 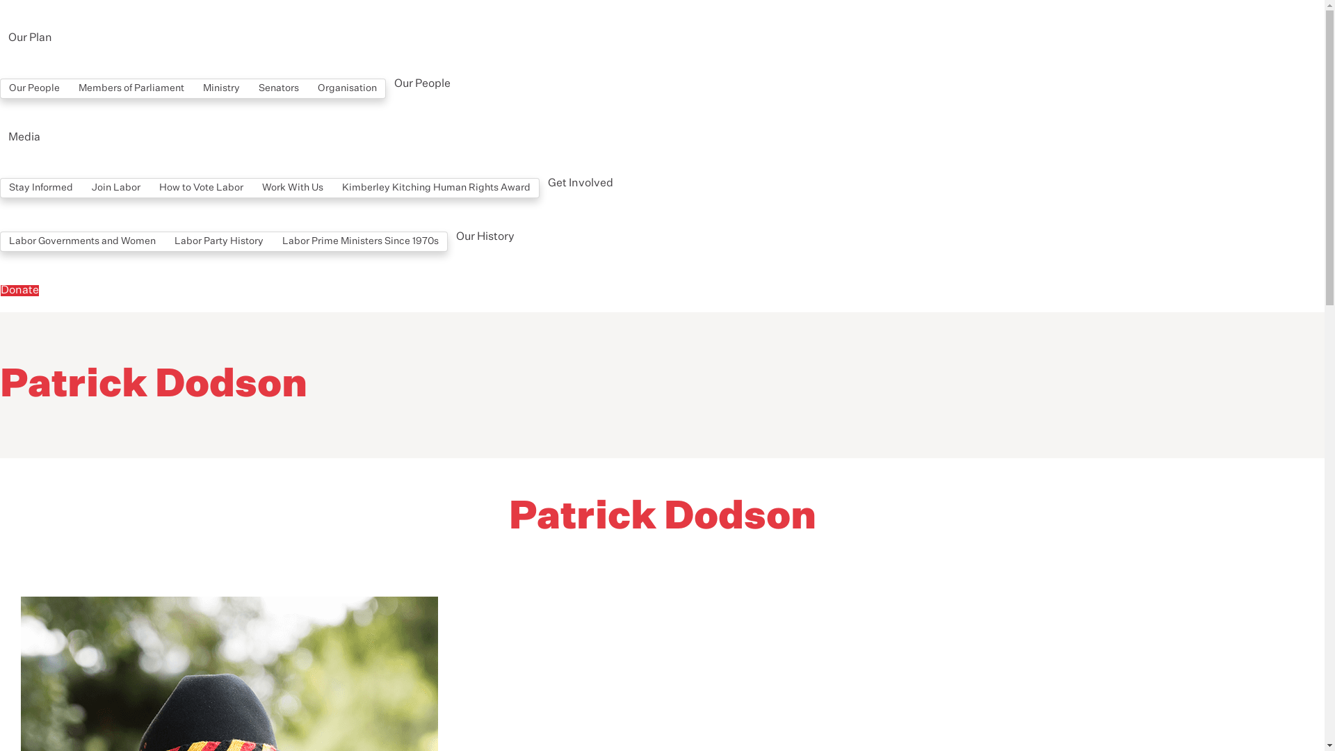 I want to click on Join Labor, so click(x=116, y=188).